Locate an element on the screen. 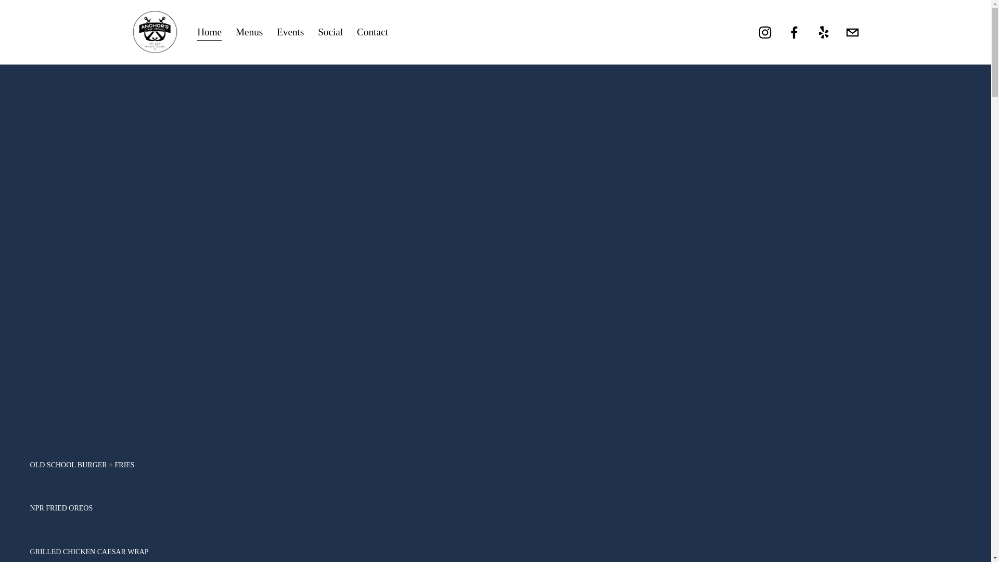 The height and width of the screenshot is (562, 999). Social is located at coordinates (330, 32).